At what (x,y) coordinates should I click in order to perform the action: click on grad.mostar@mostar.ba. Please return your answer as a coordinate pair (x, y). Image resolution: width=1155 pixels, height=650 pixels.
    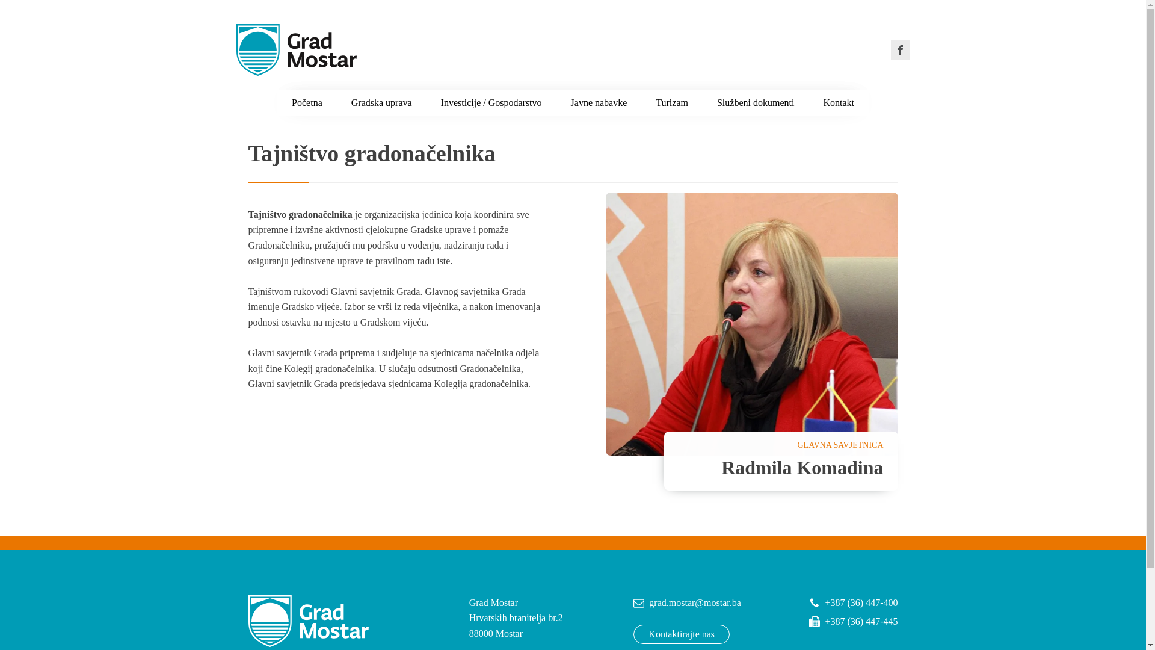
    Looking at the image, I should click on (687, 603).